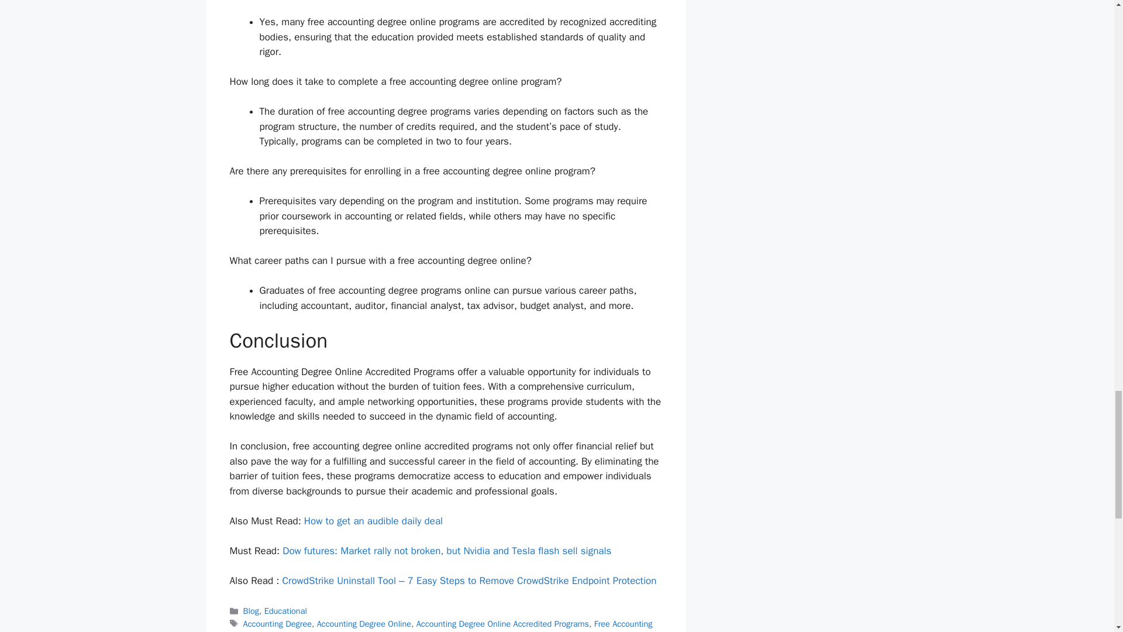  Describe the element at coordinates (364, 624) in the screenshot. I see `Accounting Degree Online` at that location.